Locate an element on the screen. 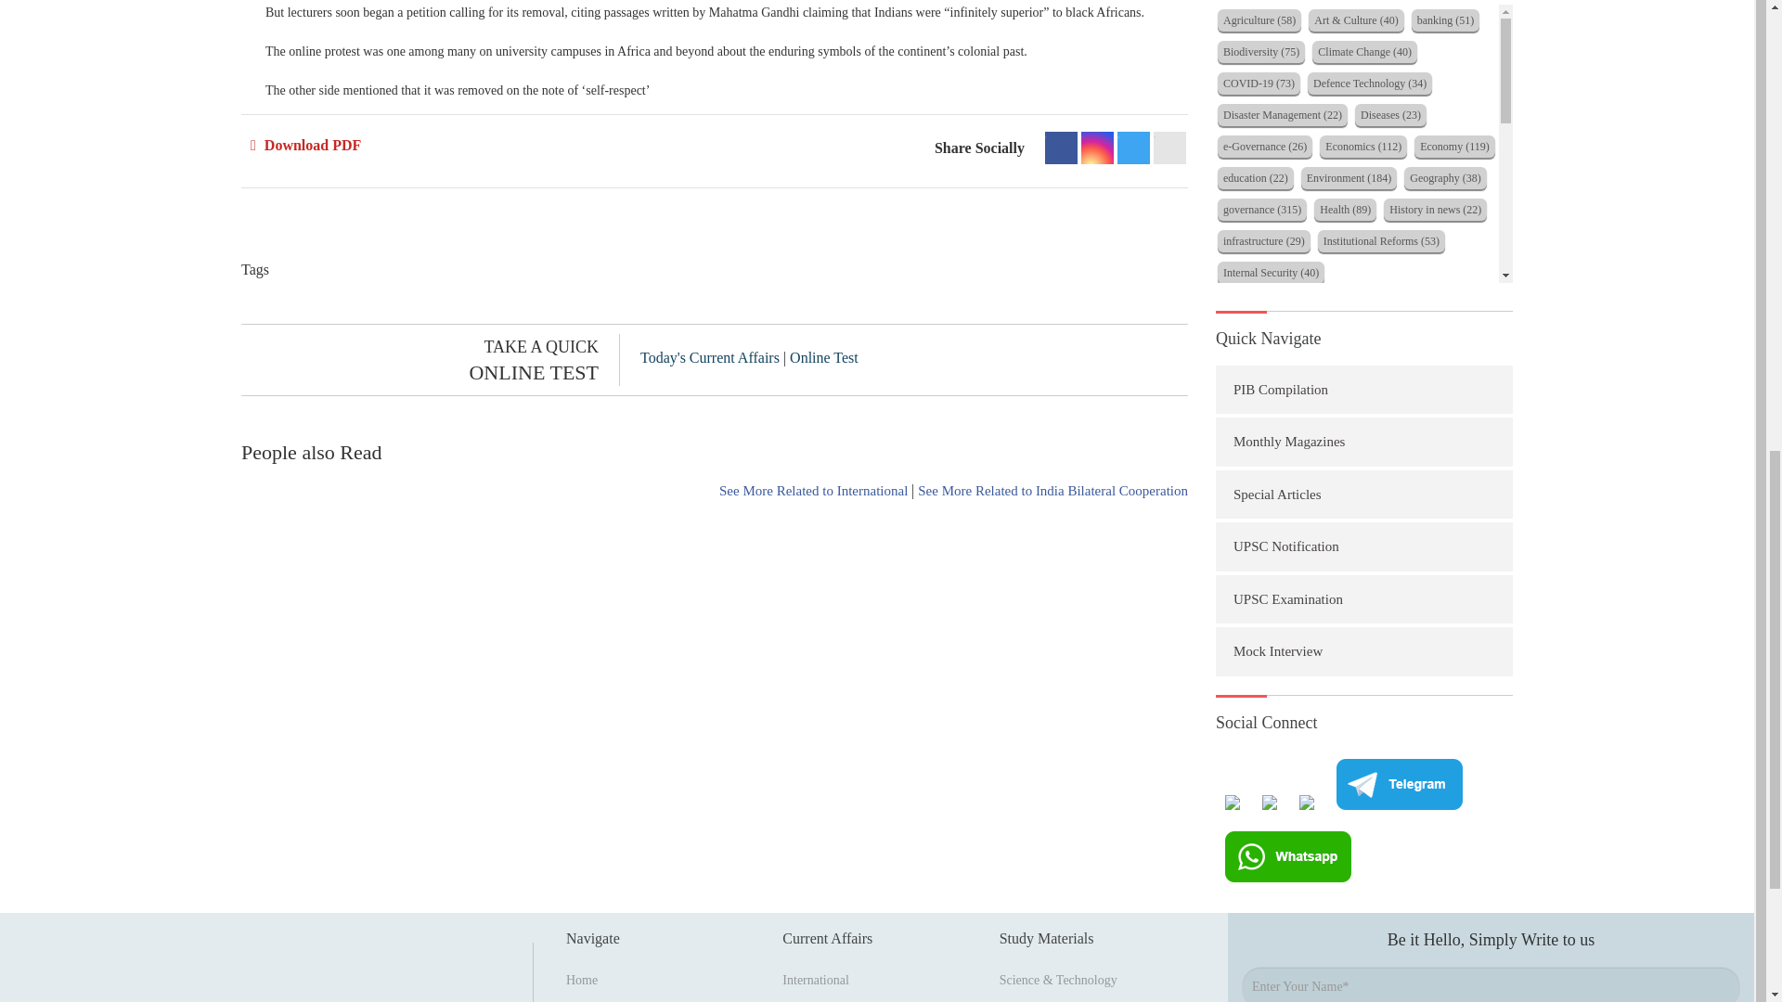 The width and height of the screenshot is (1782, 1002). Instagram is located at coordinates (1097, 148).